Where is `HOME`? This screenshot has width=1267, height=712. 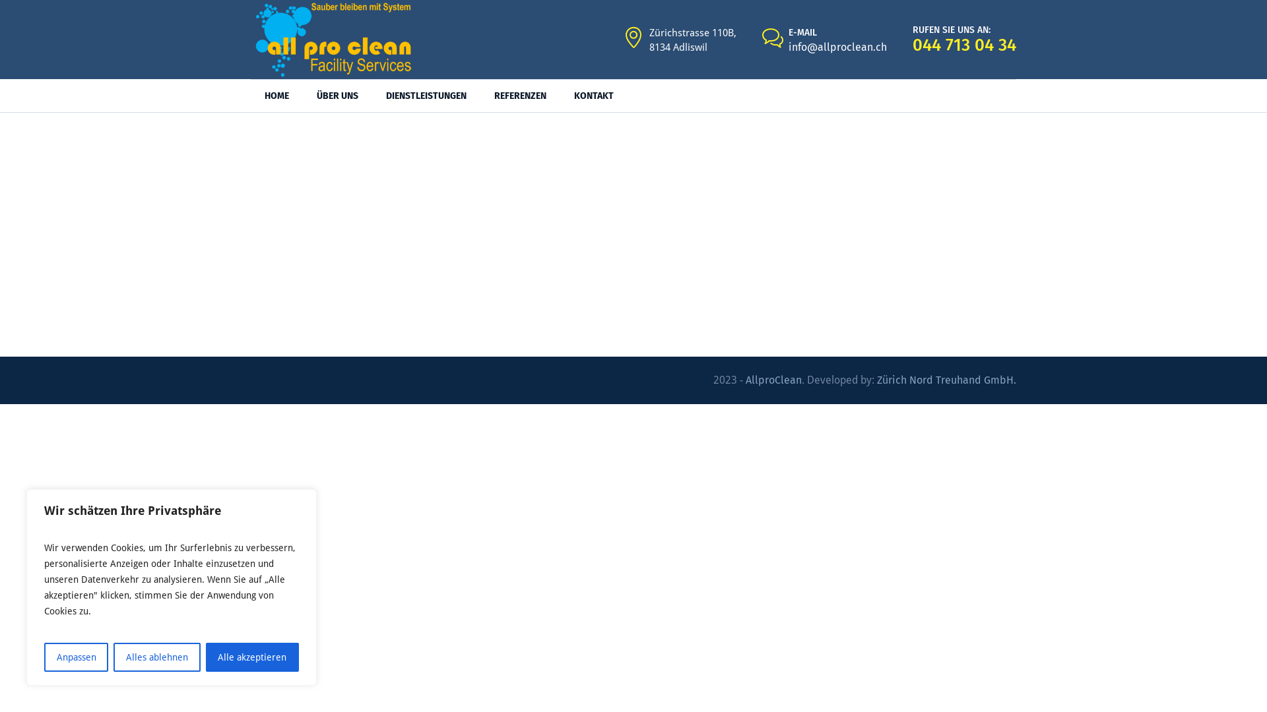
HOME is located at coordinates (277, 96).